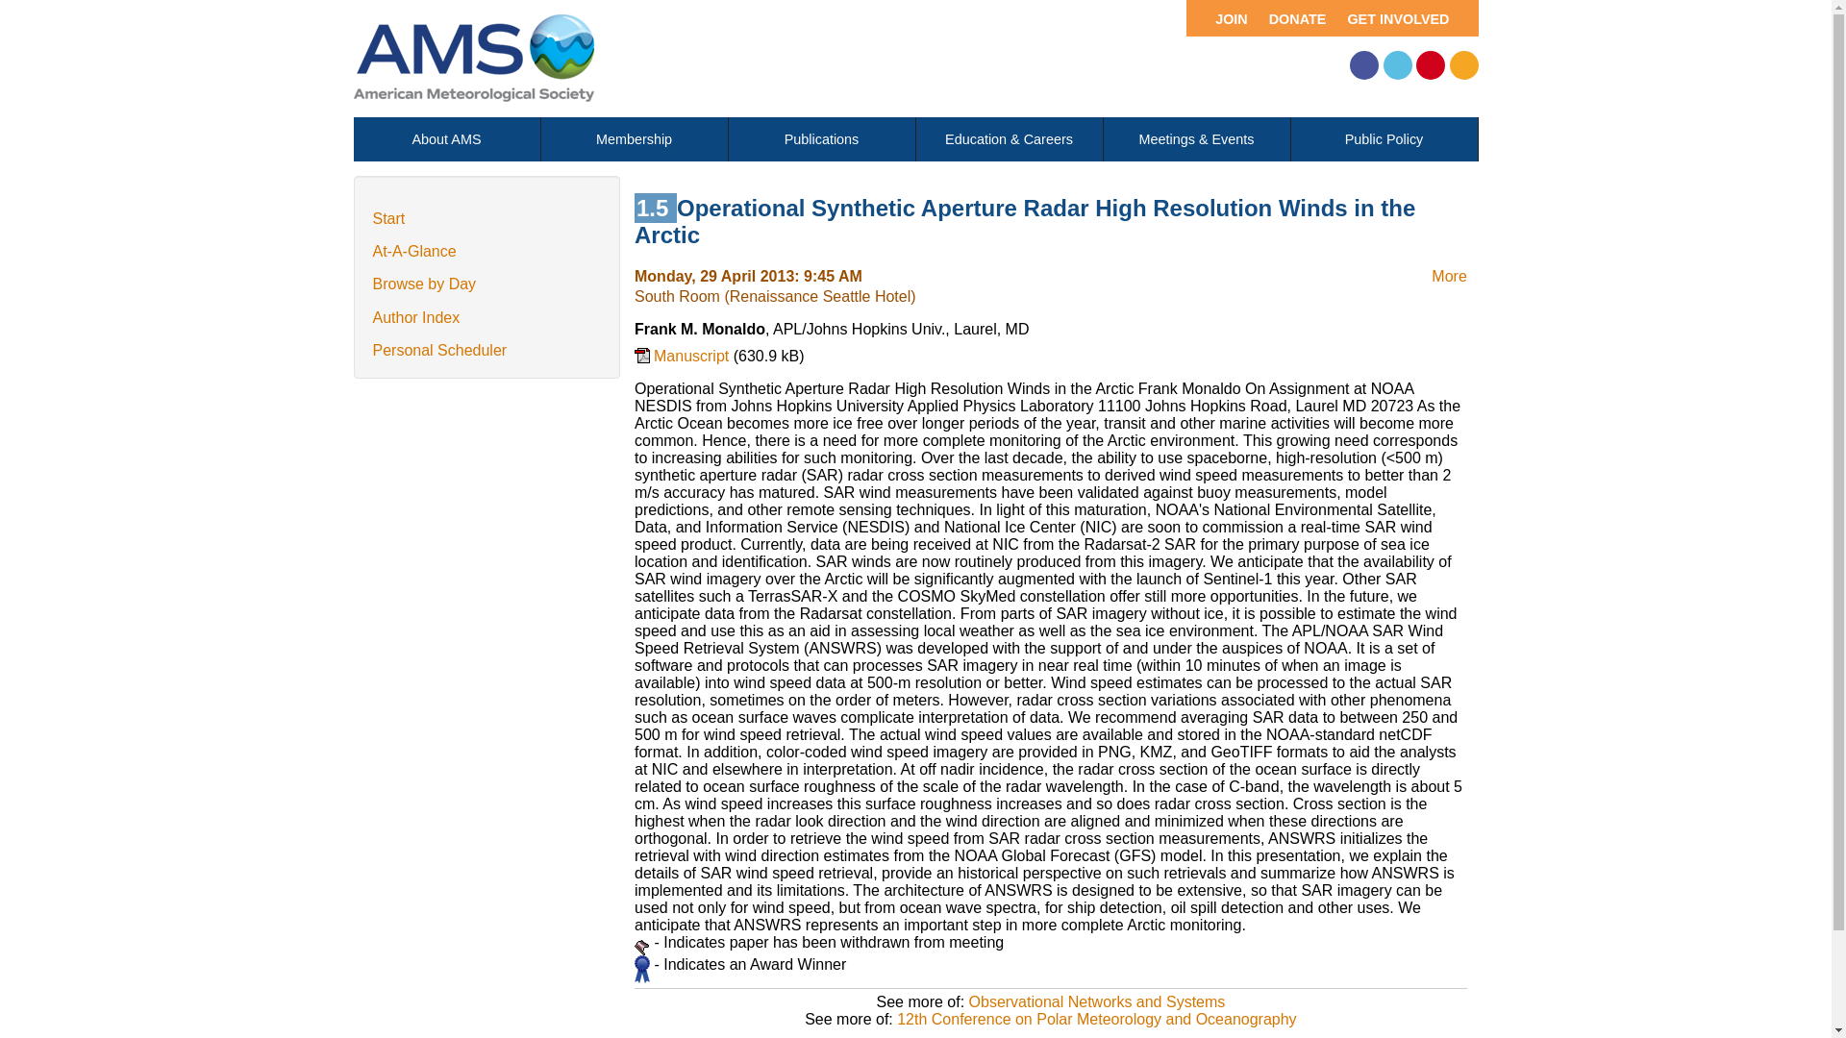 This screenshot has height=1038, width=1846. Describe the element at coordinates (1294, 17) in the screenshot. I see `DONATE` at that location.